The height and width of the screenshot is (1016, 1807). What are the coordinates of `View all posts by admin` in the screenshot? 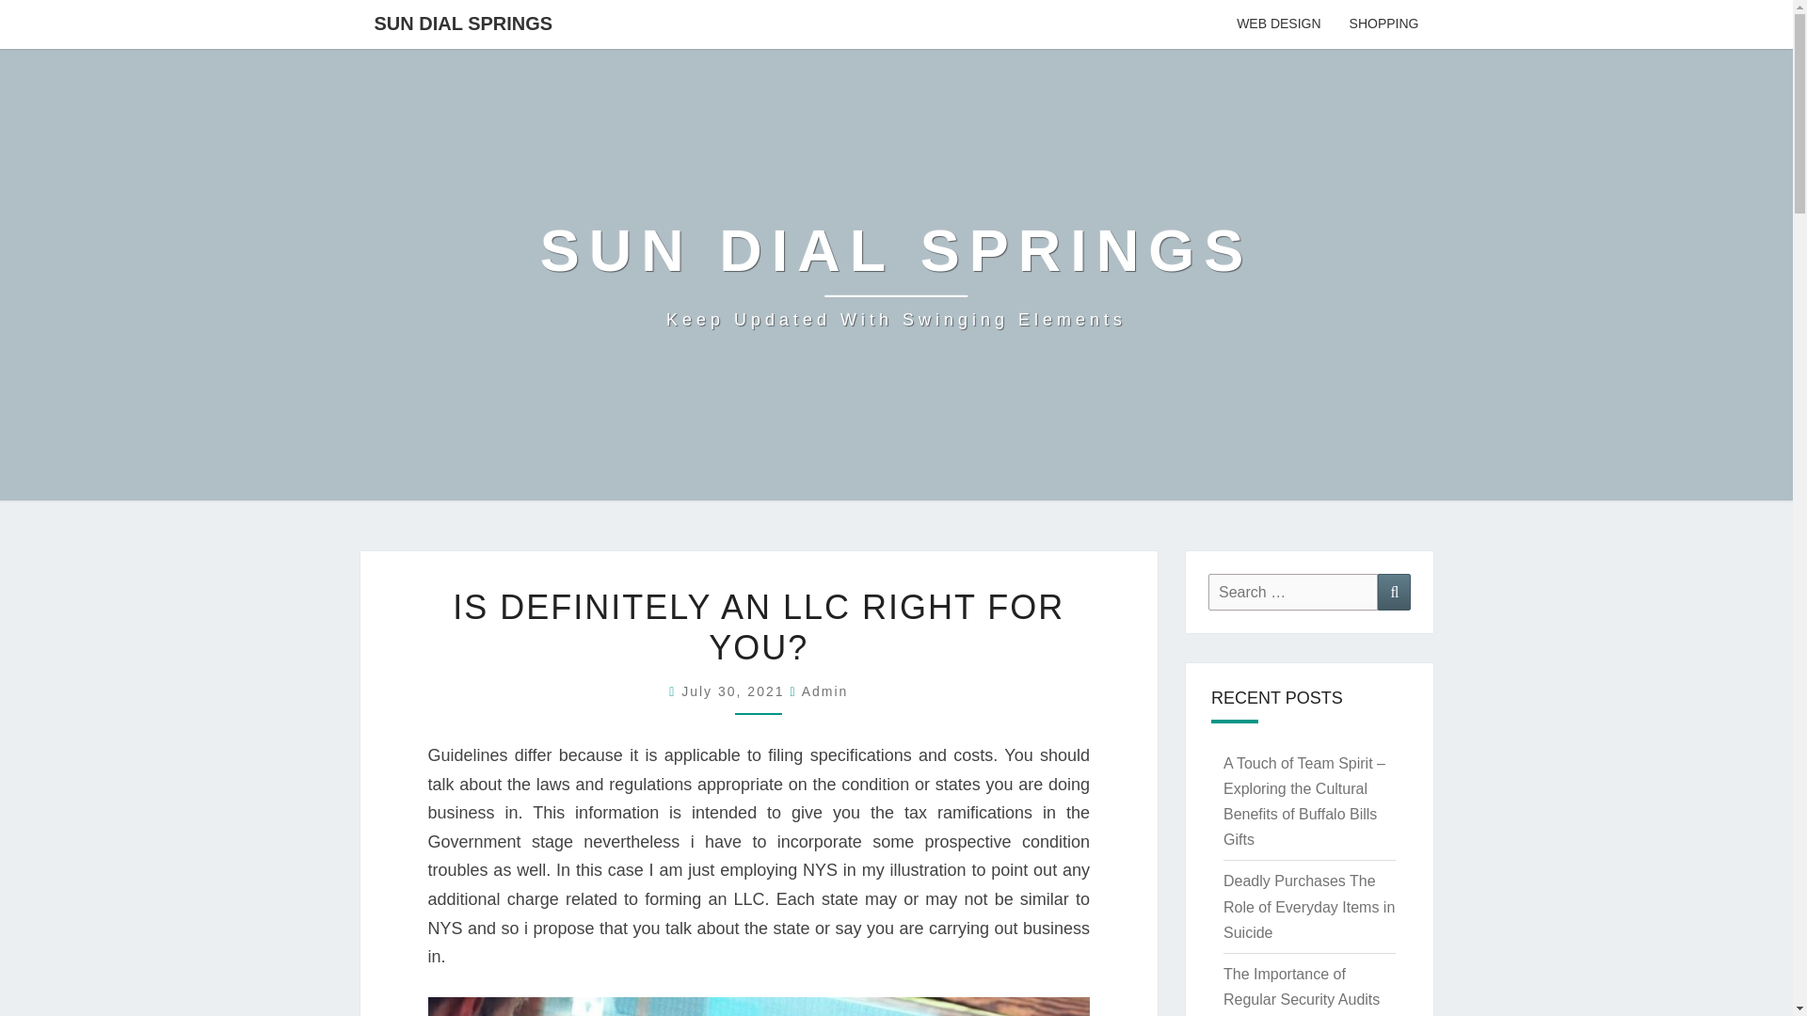 It's located at (825, 691).